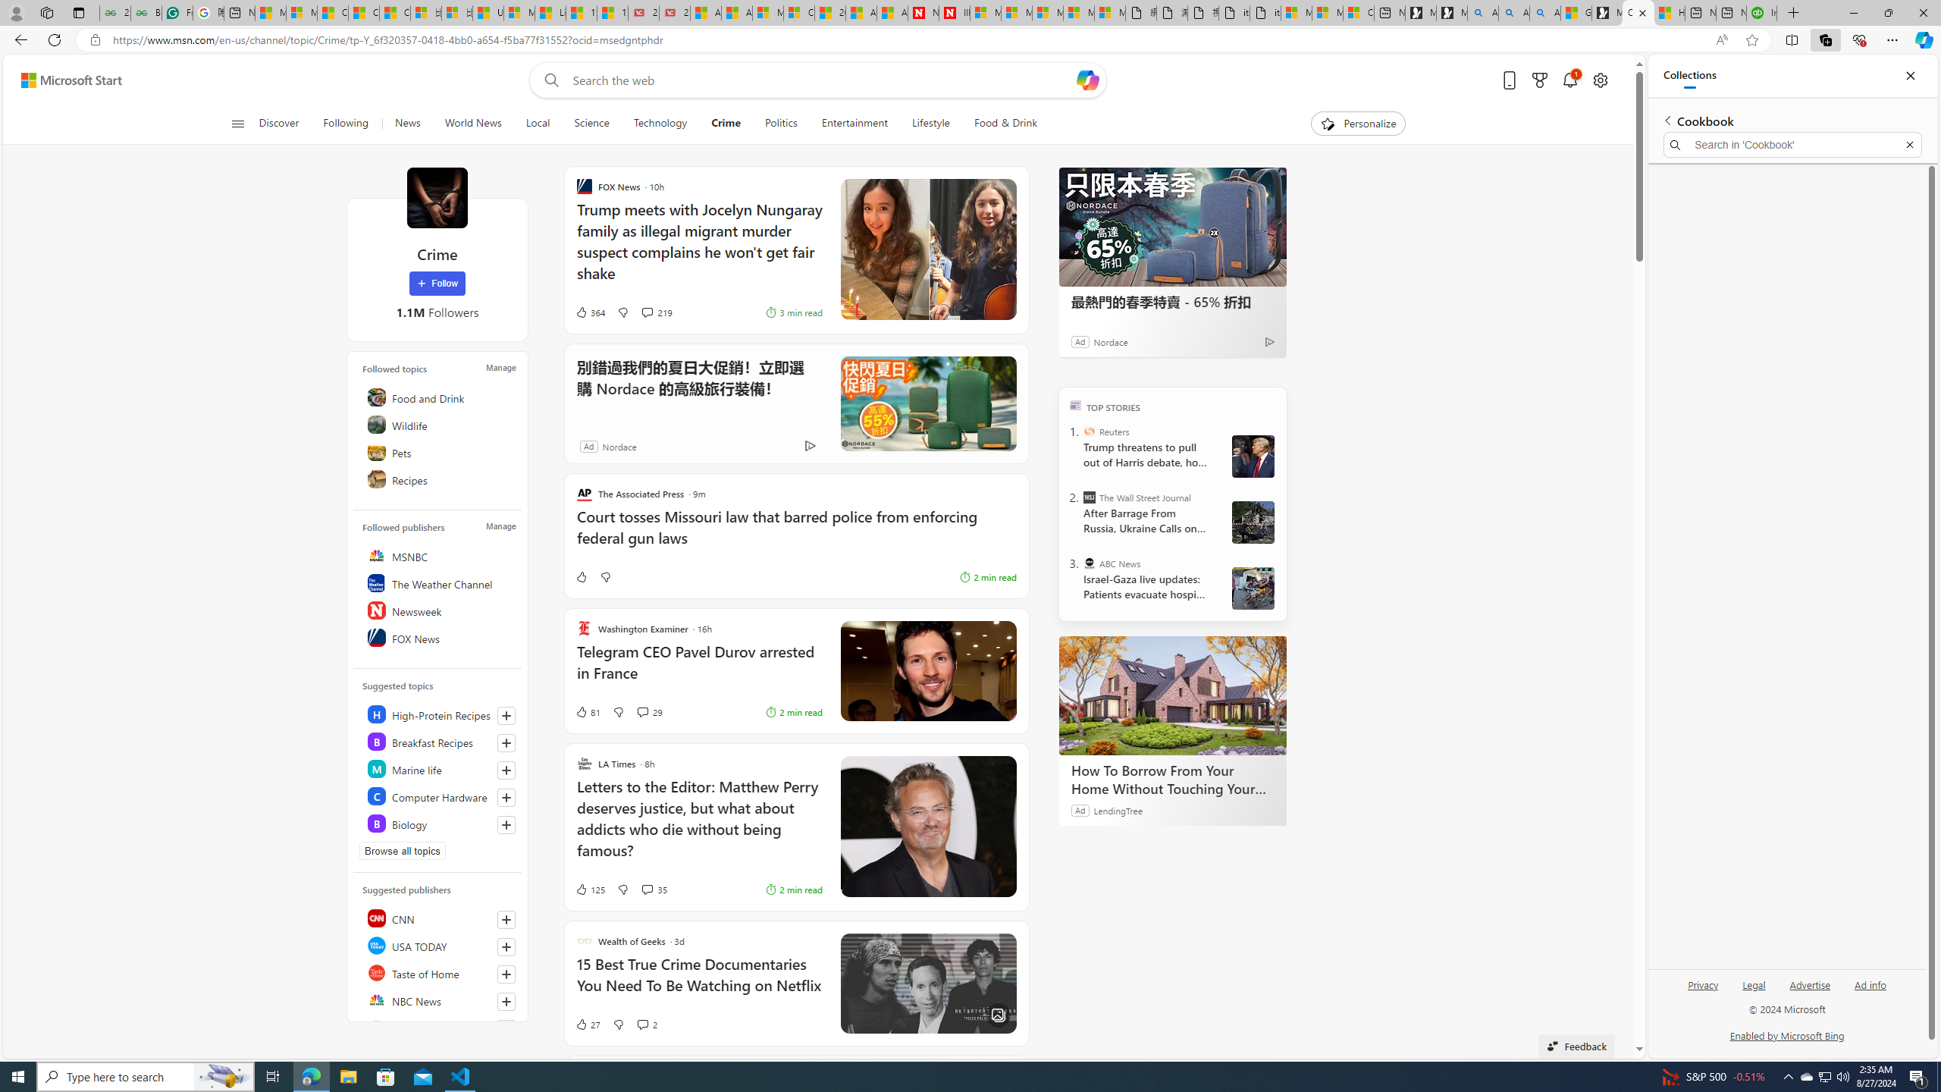  What do you see at coordinates (613, 13) in the screenshot?
I see `15 Ways Modern Life Contradicts the Teachings of Jesus` at bounding box center [613, 13].